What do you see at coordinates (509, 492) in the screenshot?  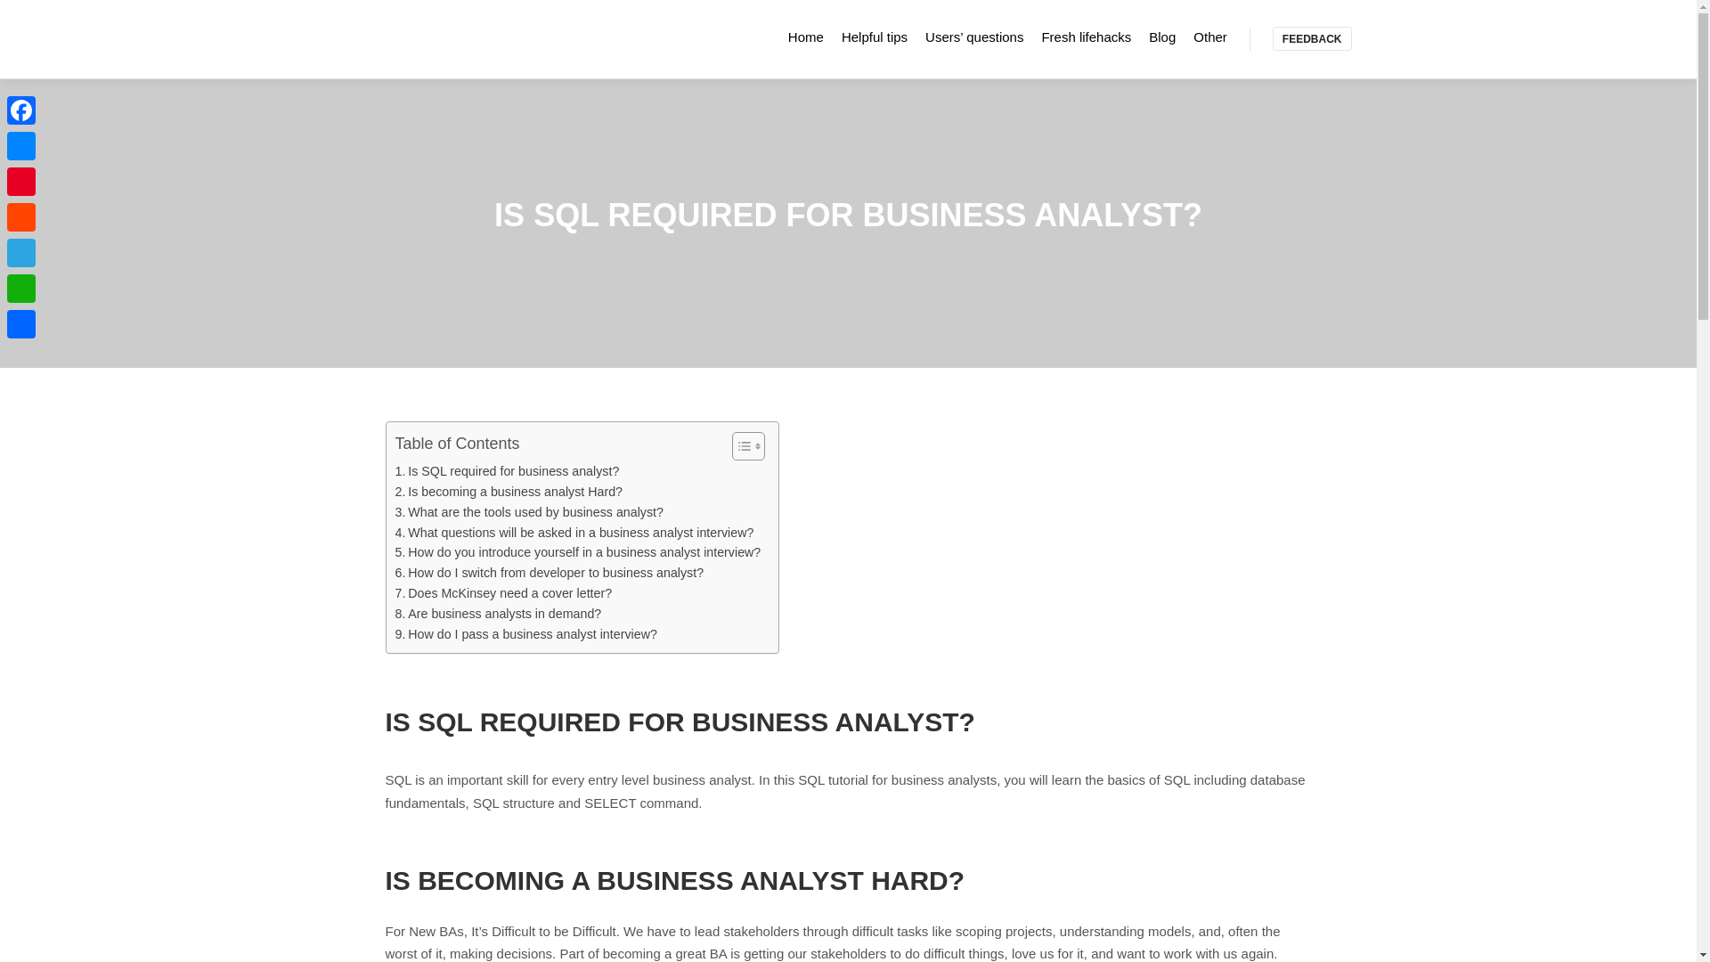 I see `Is becoming a business analyst Hard?` at bounding box center [509, 492].